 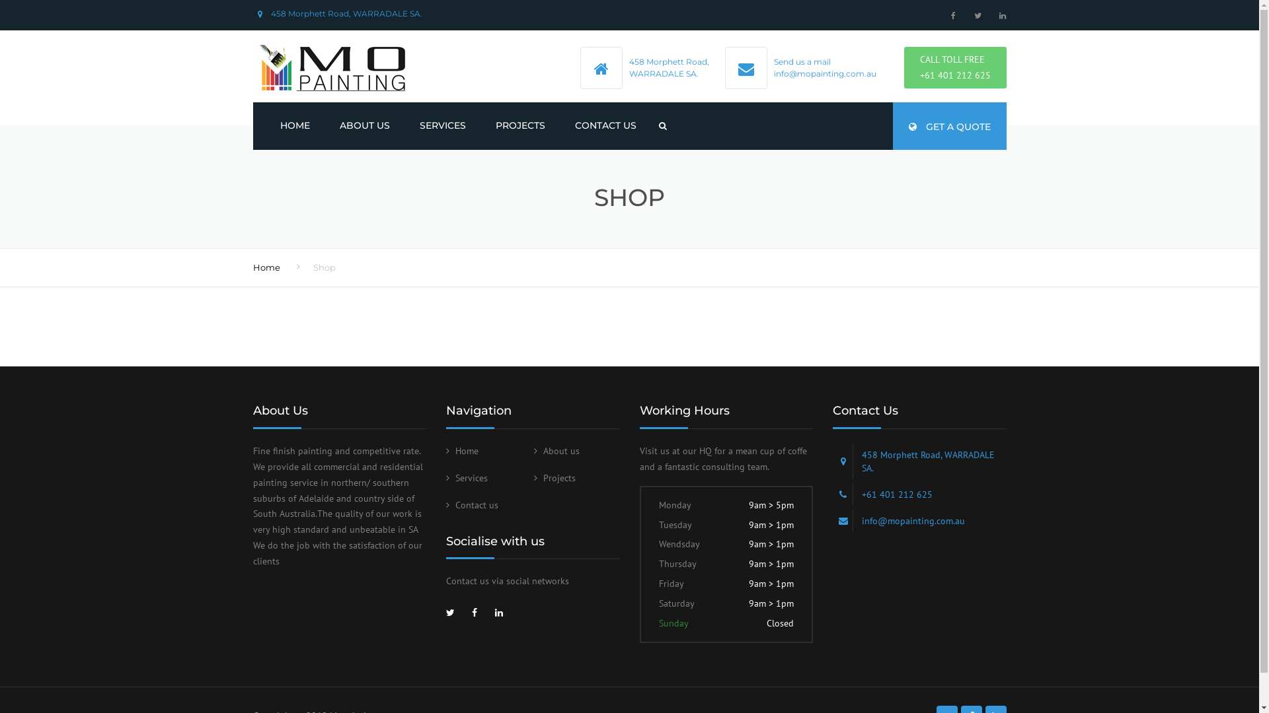 I want to click on Home, so click(x=266, y=267).